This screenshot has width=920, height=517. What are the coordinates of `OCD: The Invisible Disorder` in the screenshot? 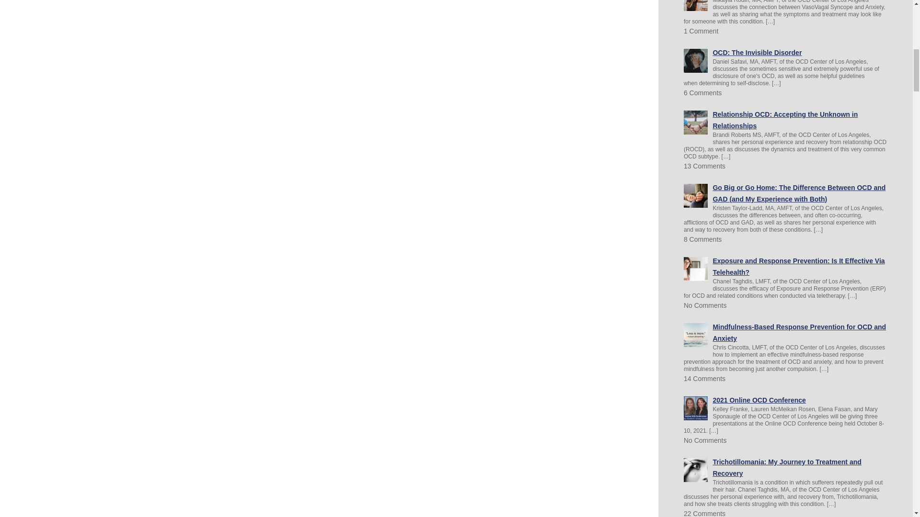 It's located at (757, 52).